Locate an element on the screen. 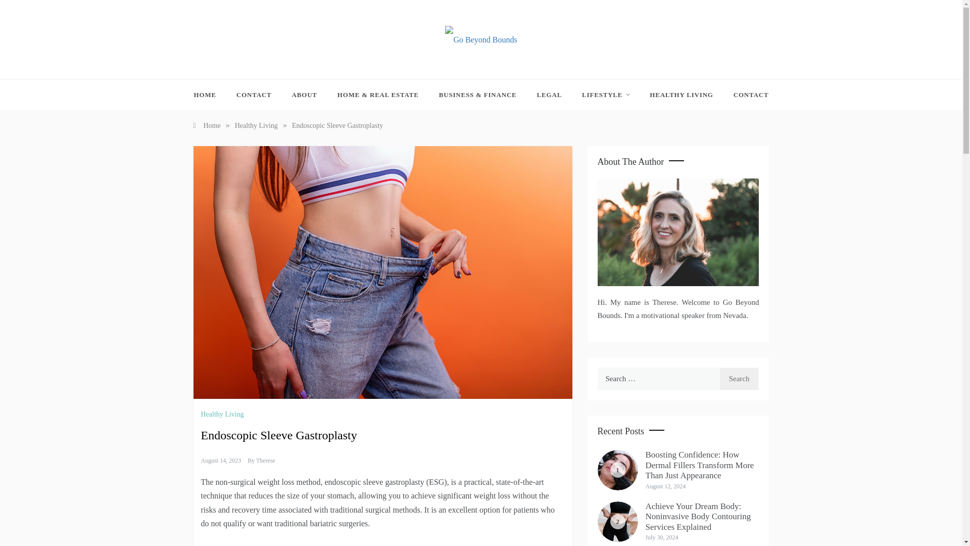 This screenshot has height=546, width=970. August 14, 2023 is located at coordinates (221, 460).